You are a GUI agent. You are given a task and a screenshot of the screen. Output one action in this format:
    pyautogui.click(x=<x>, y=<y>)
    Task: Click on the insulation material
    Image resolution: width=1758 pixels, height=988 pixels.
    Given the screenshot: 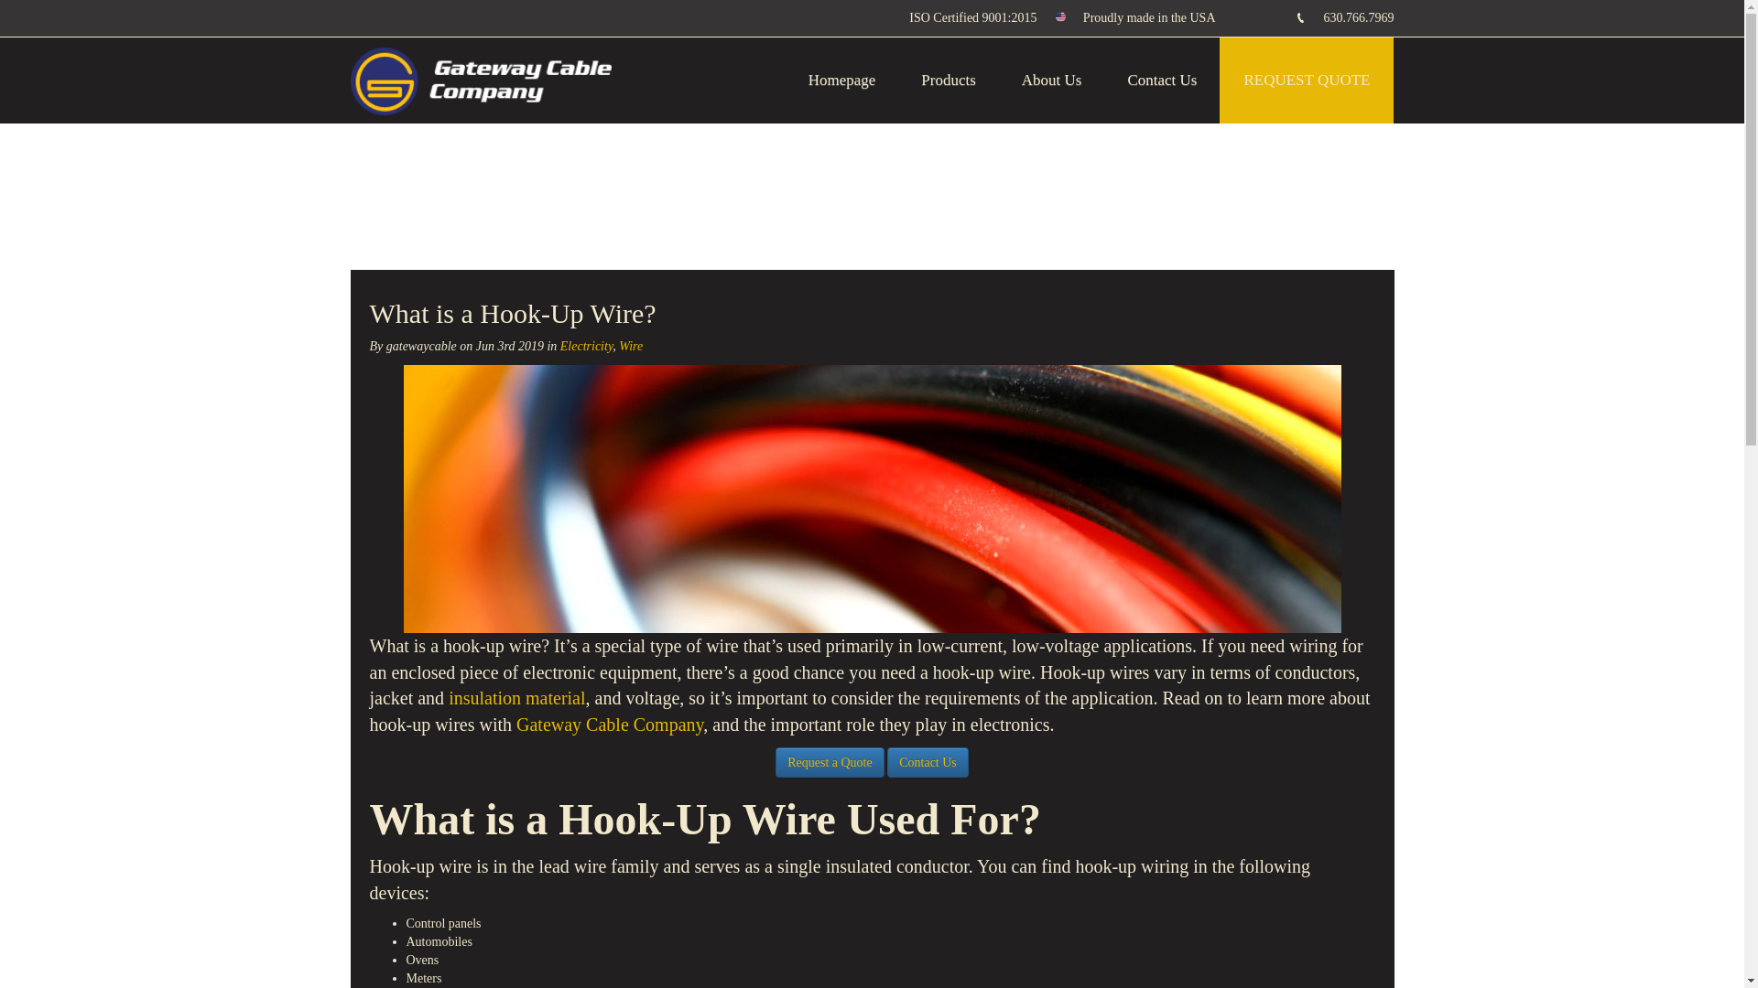 What is the action you would take?
    pyautogui.click(x=516, y=697)
    